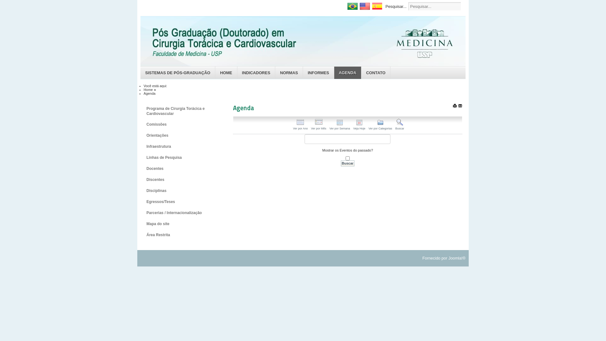  What do you see at coordinates (319, 73) in the screenshot?
I see `INFORMES` at bounding box center [319, 73].